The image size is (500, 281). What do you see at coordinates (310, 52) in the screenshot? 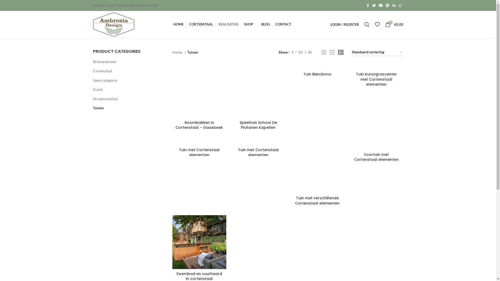
I see `36` at bounding box center [310, 52].